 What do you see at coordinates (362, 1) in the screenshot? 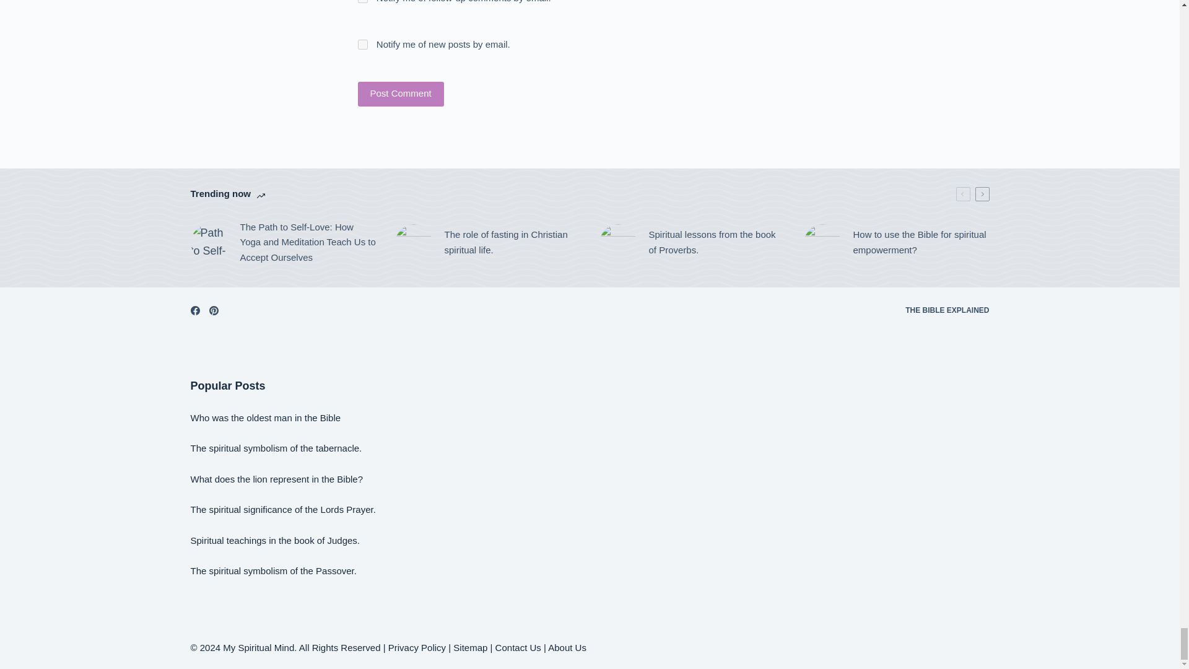
I see `subscribe` at bounding box center [362, 1].